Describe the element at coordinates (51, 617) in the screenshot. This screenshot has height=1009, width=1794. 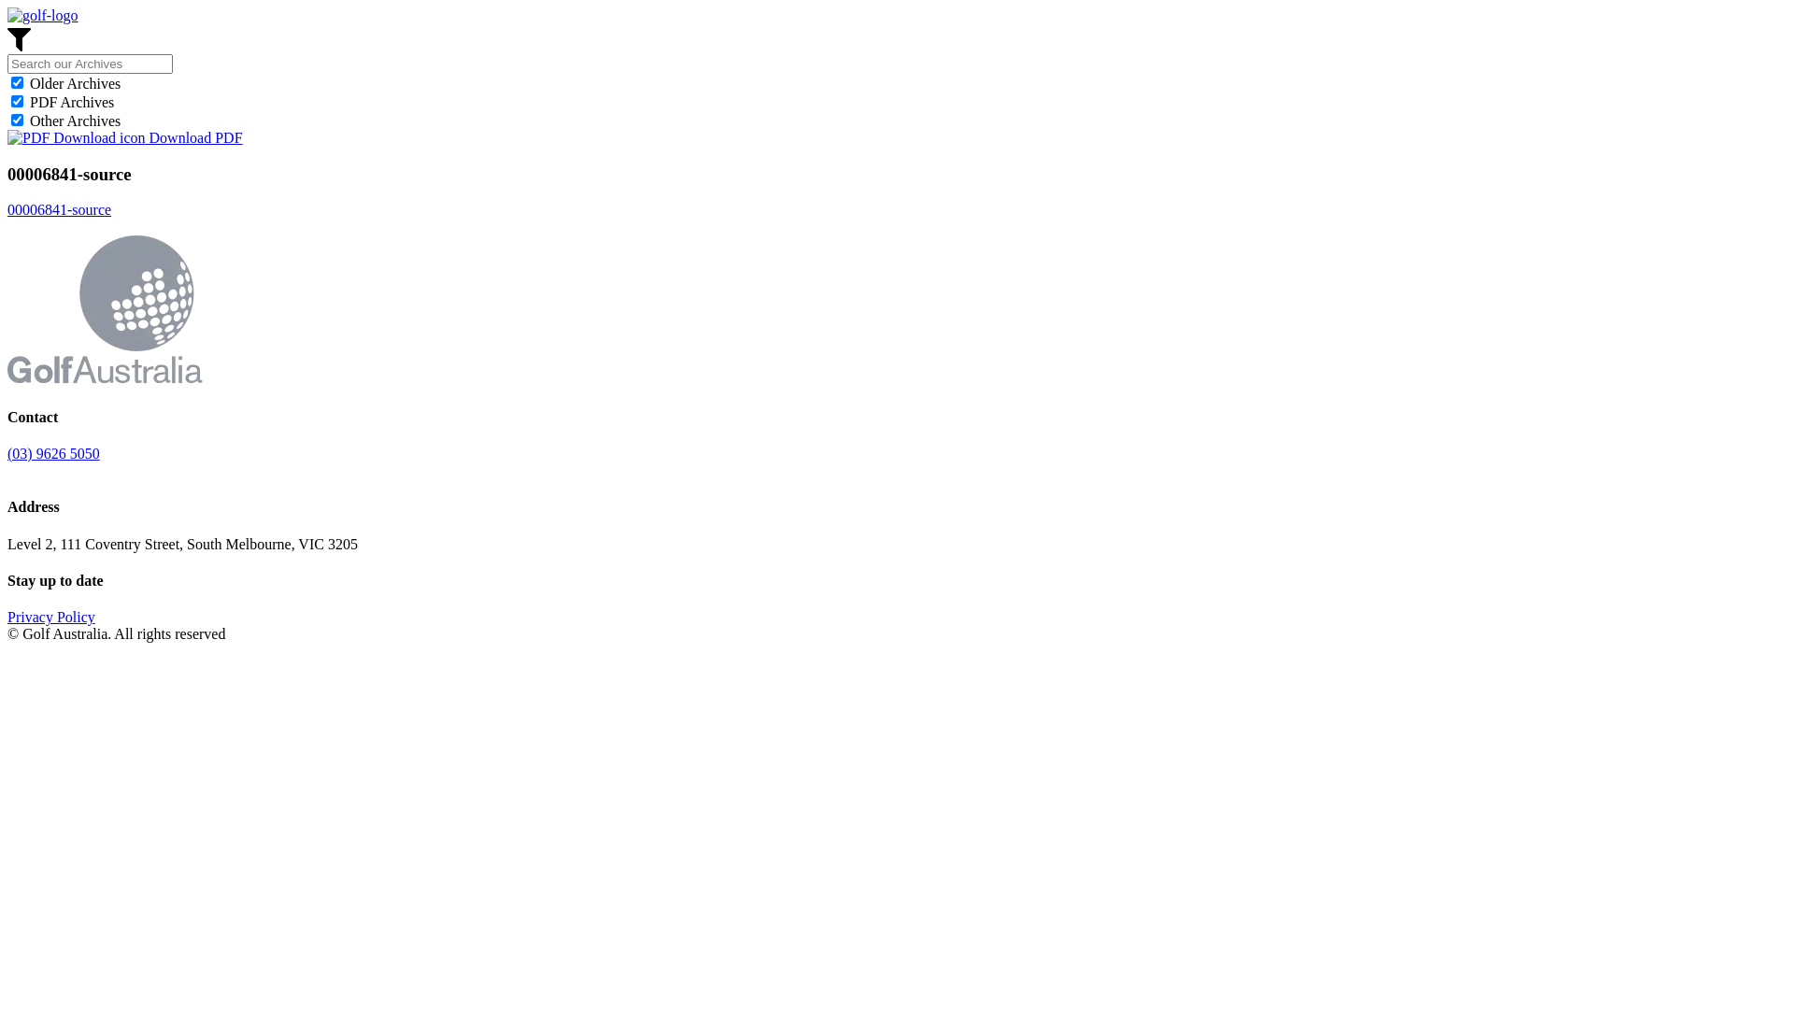
I see `Privacy Policy` at that location.